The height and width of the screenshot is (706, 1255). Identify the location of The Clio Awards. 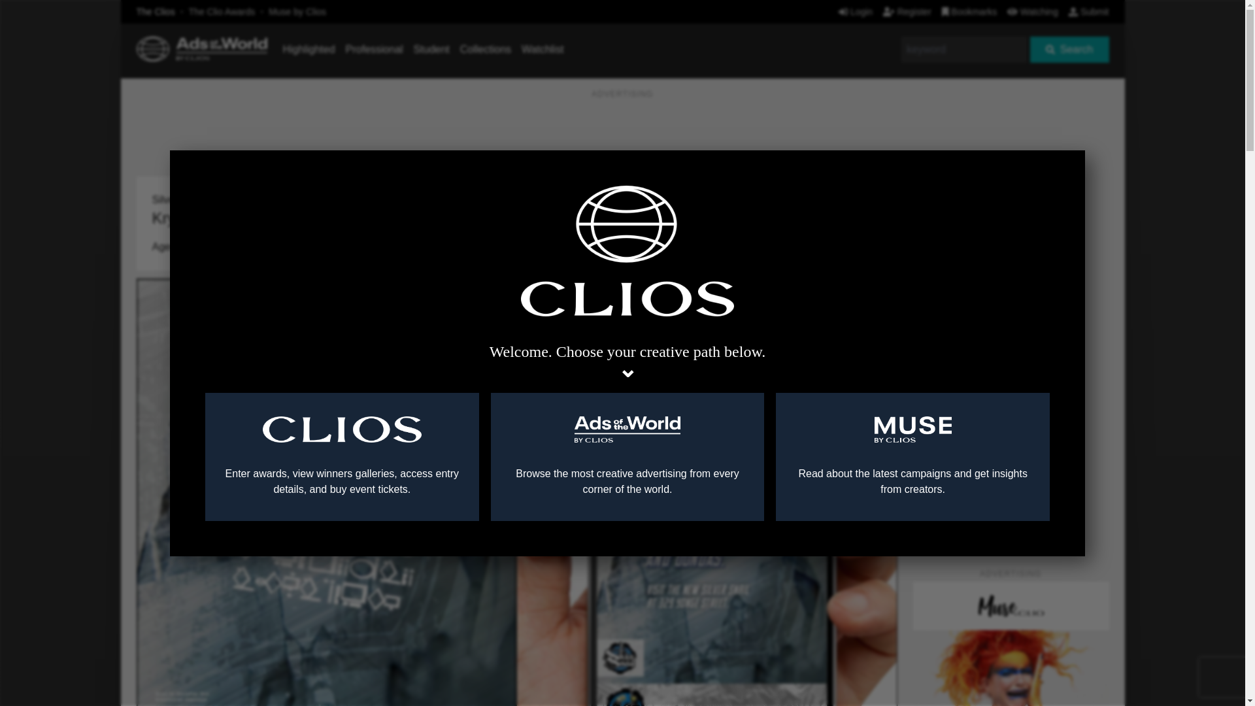
(222, 11).